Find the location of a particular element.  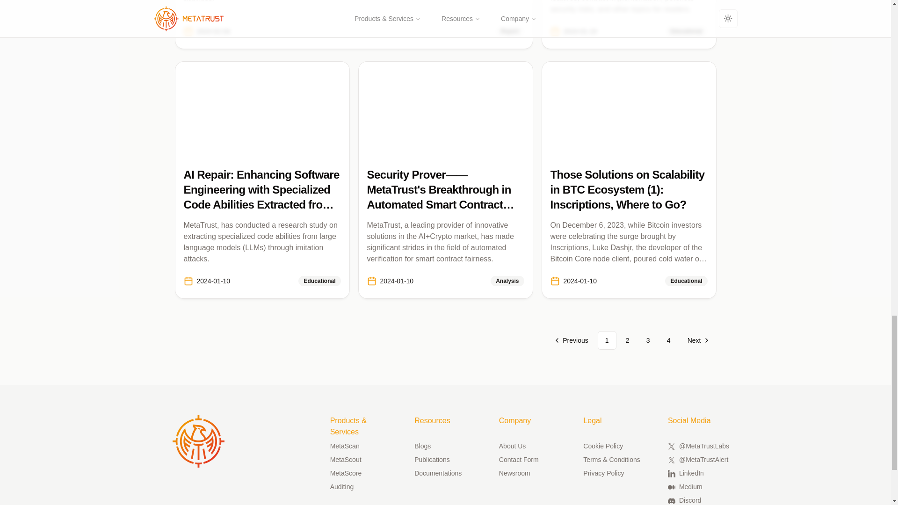

Previous is located at coordinates (572, 340).